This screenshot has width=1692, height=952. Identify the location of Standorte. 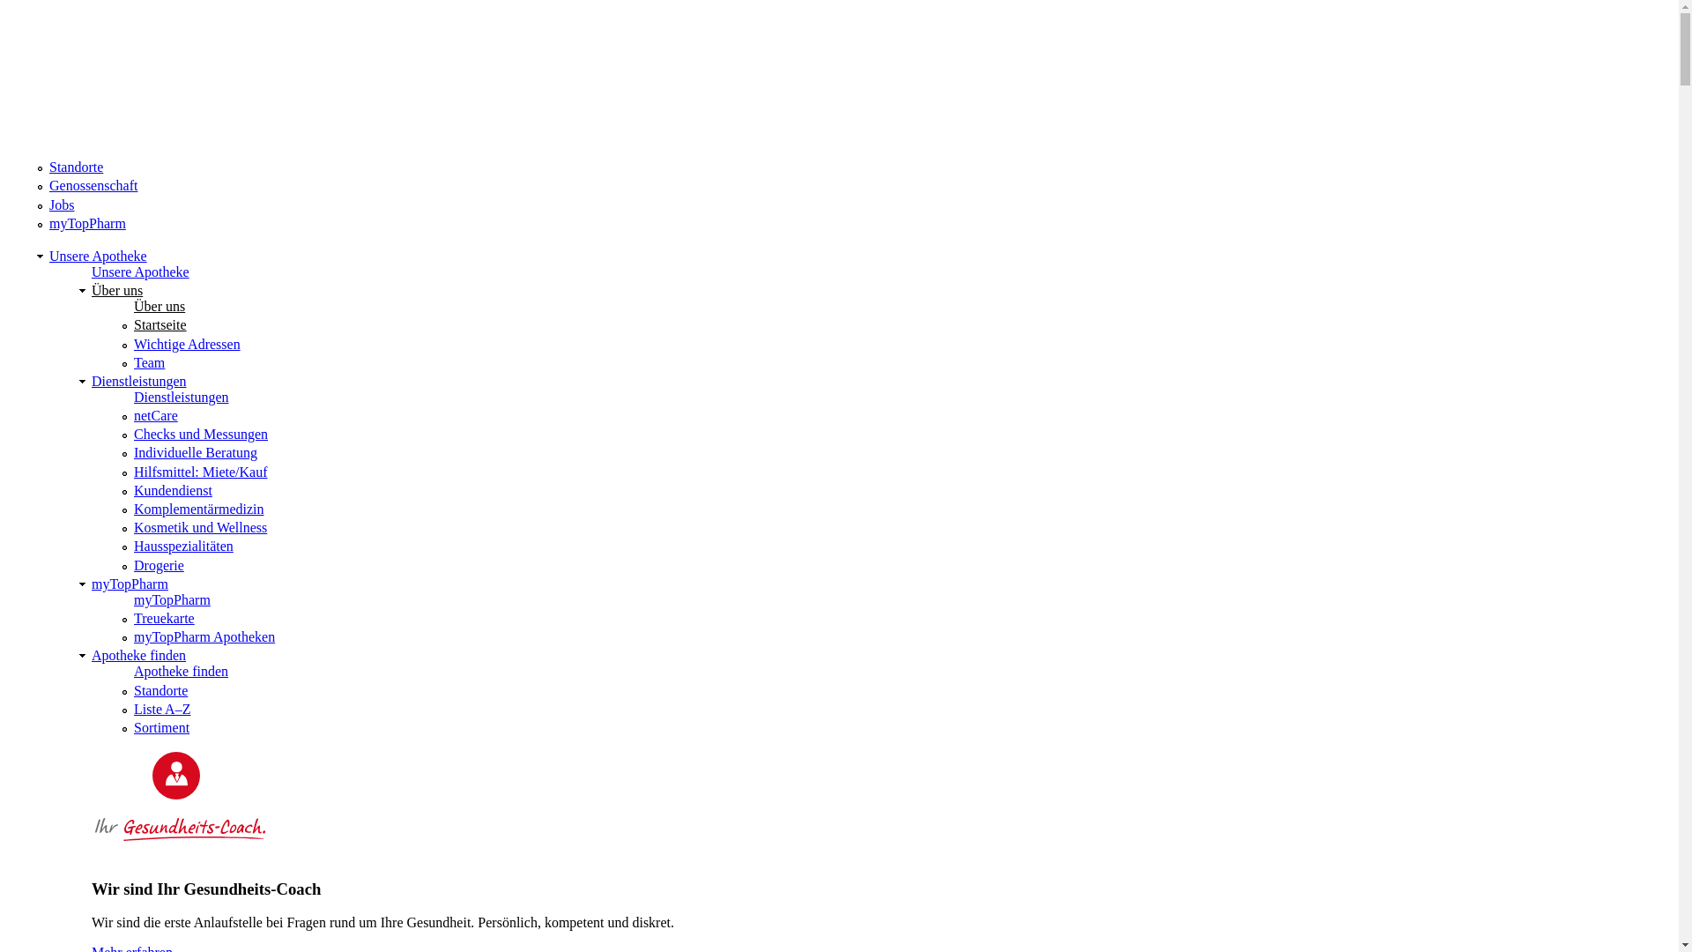
(76, 167).